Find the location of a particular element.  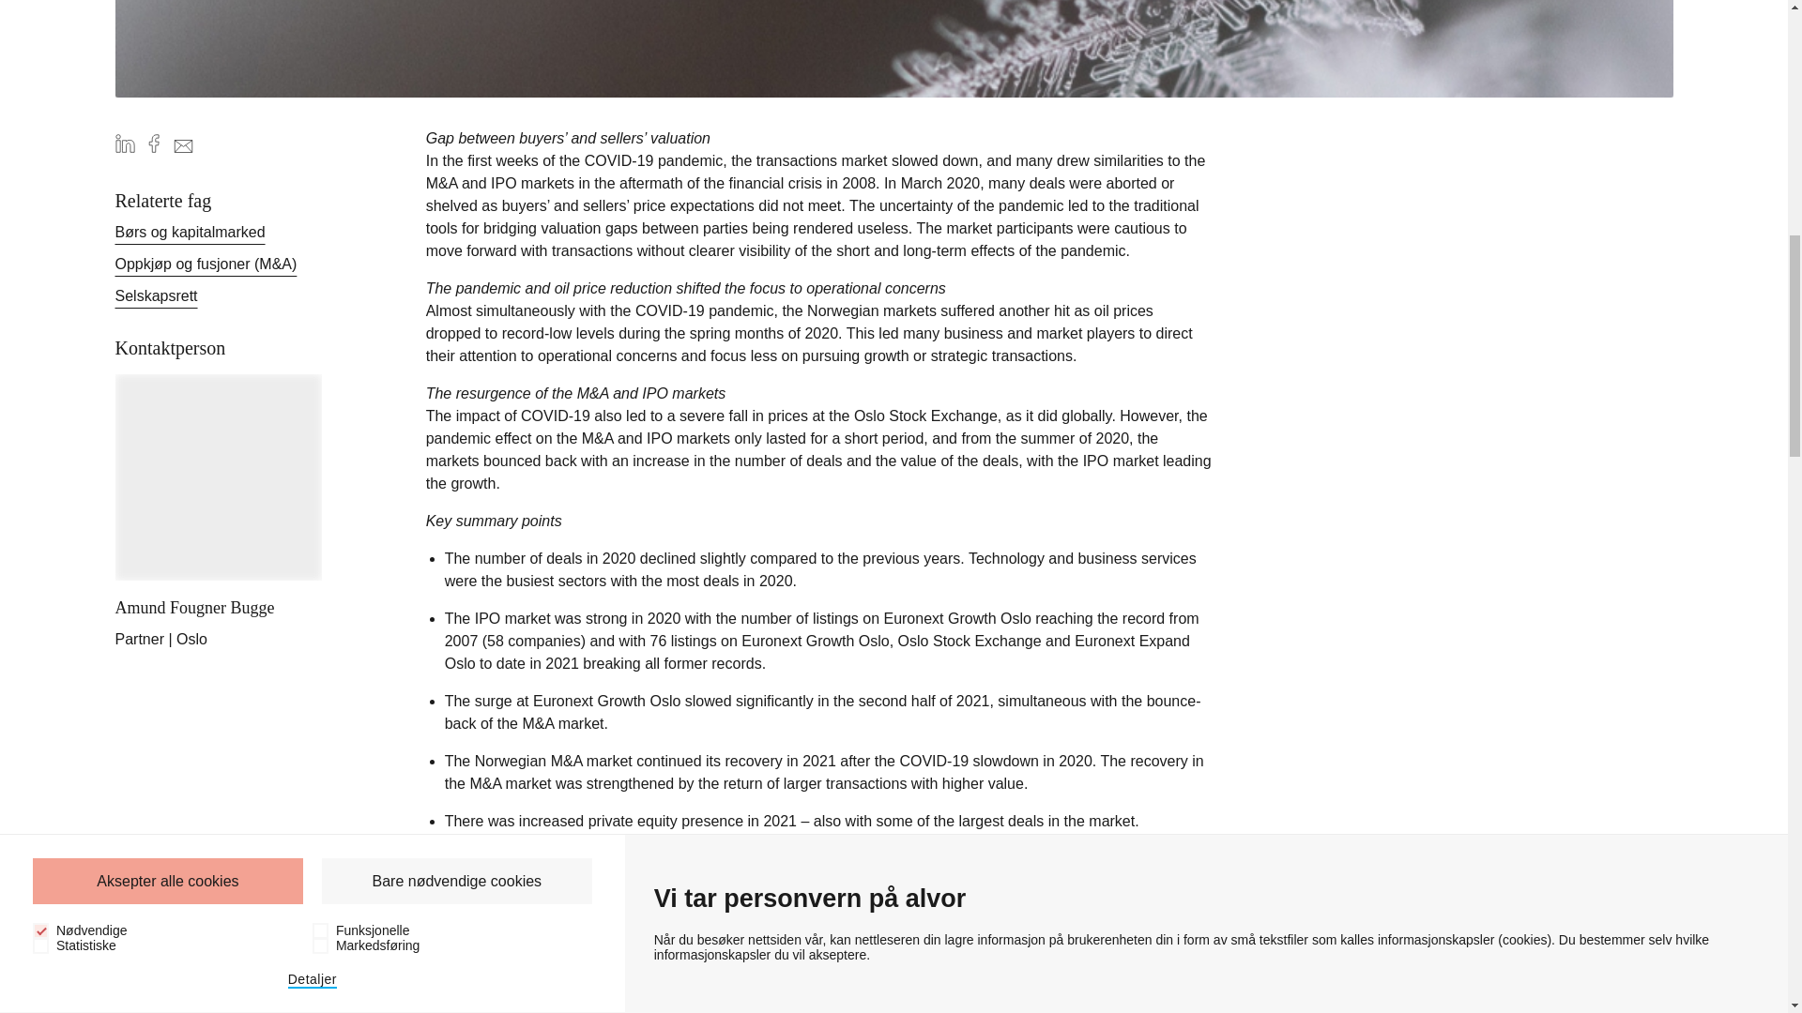

Cookie Information is located at coordinates (573, 99).